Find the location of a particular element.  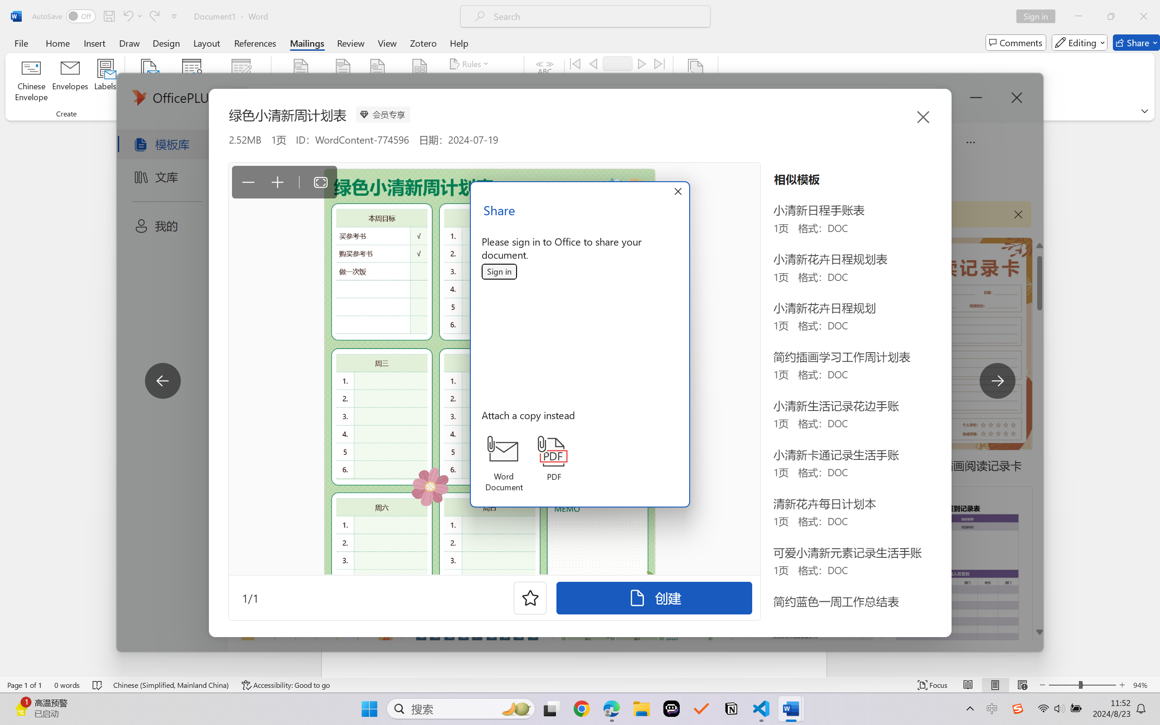

Insert Merge Field is located at coordinates (420, 82).